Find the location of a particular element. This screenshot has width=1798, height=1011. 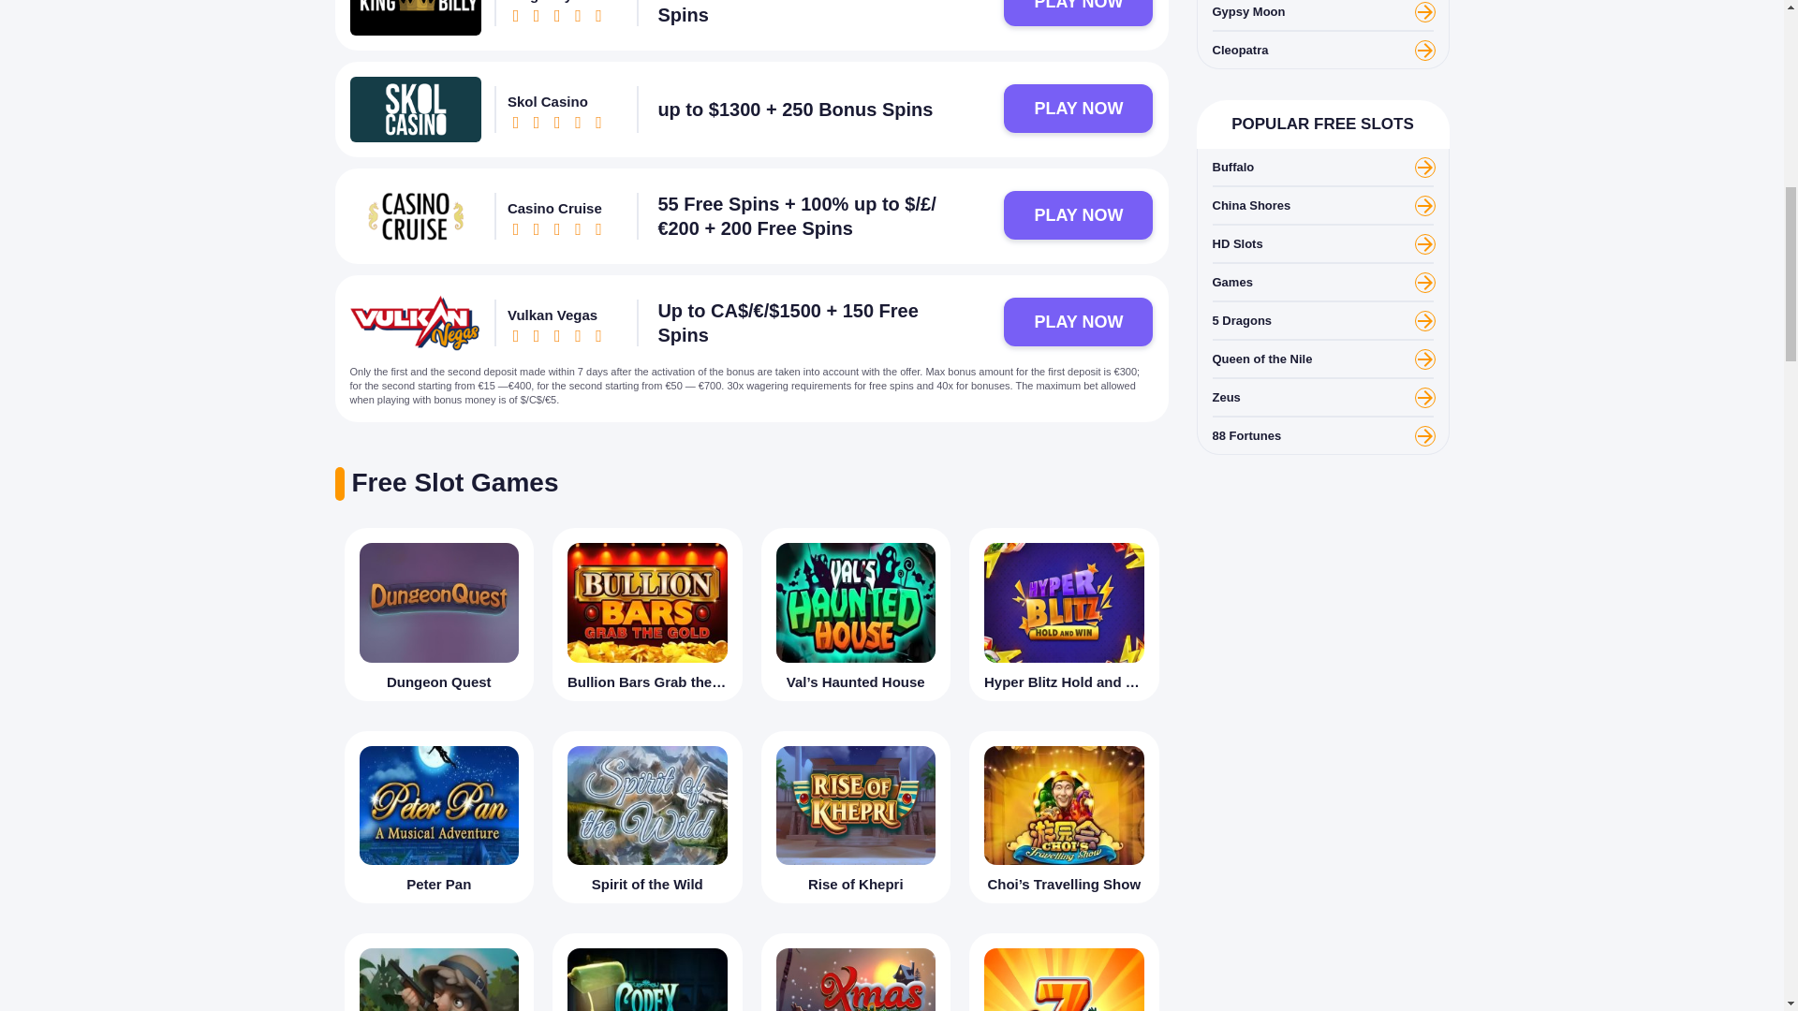

Chois-Travelling-Show is located at coordinates (1064, 805).